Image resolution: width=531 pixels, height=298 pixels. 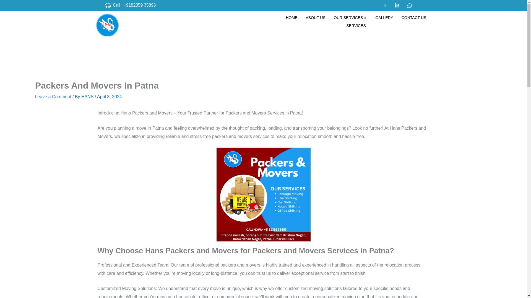 What do you see at coordinates (414, 18) in the screenshot?
I see `CONTACT US` at bounding box center [414, 18].